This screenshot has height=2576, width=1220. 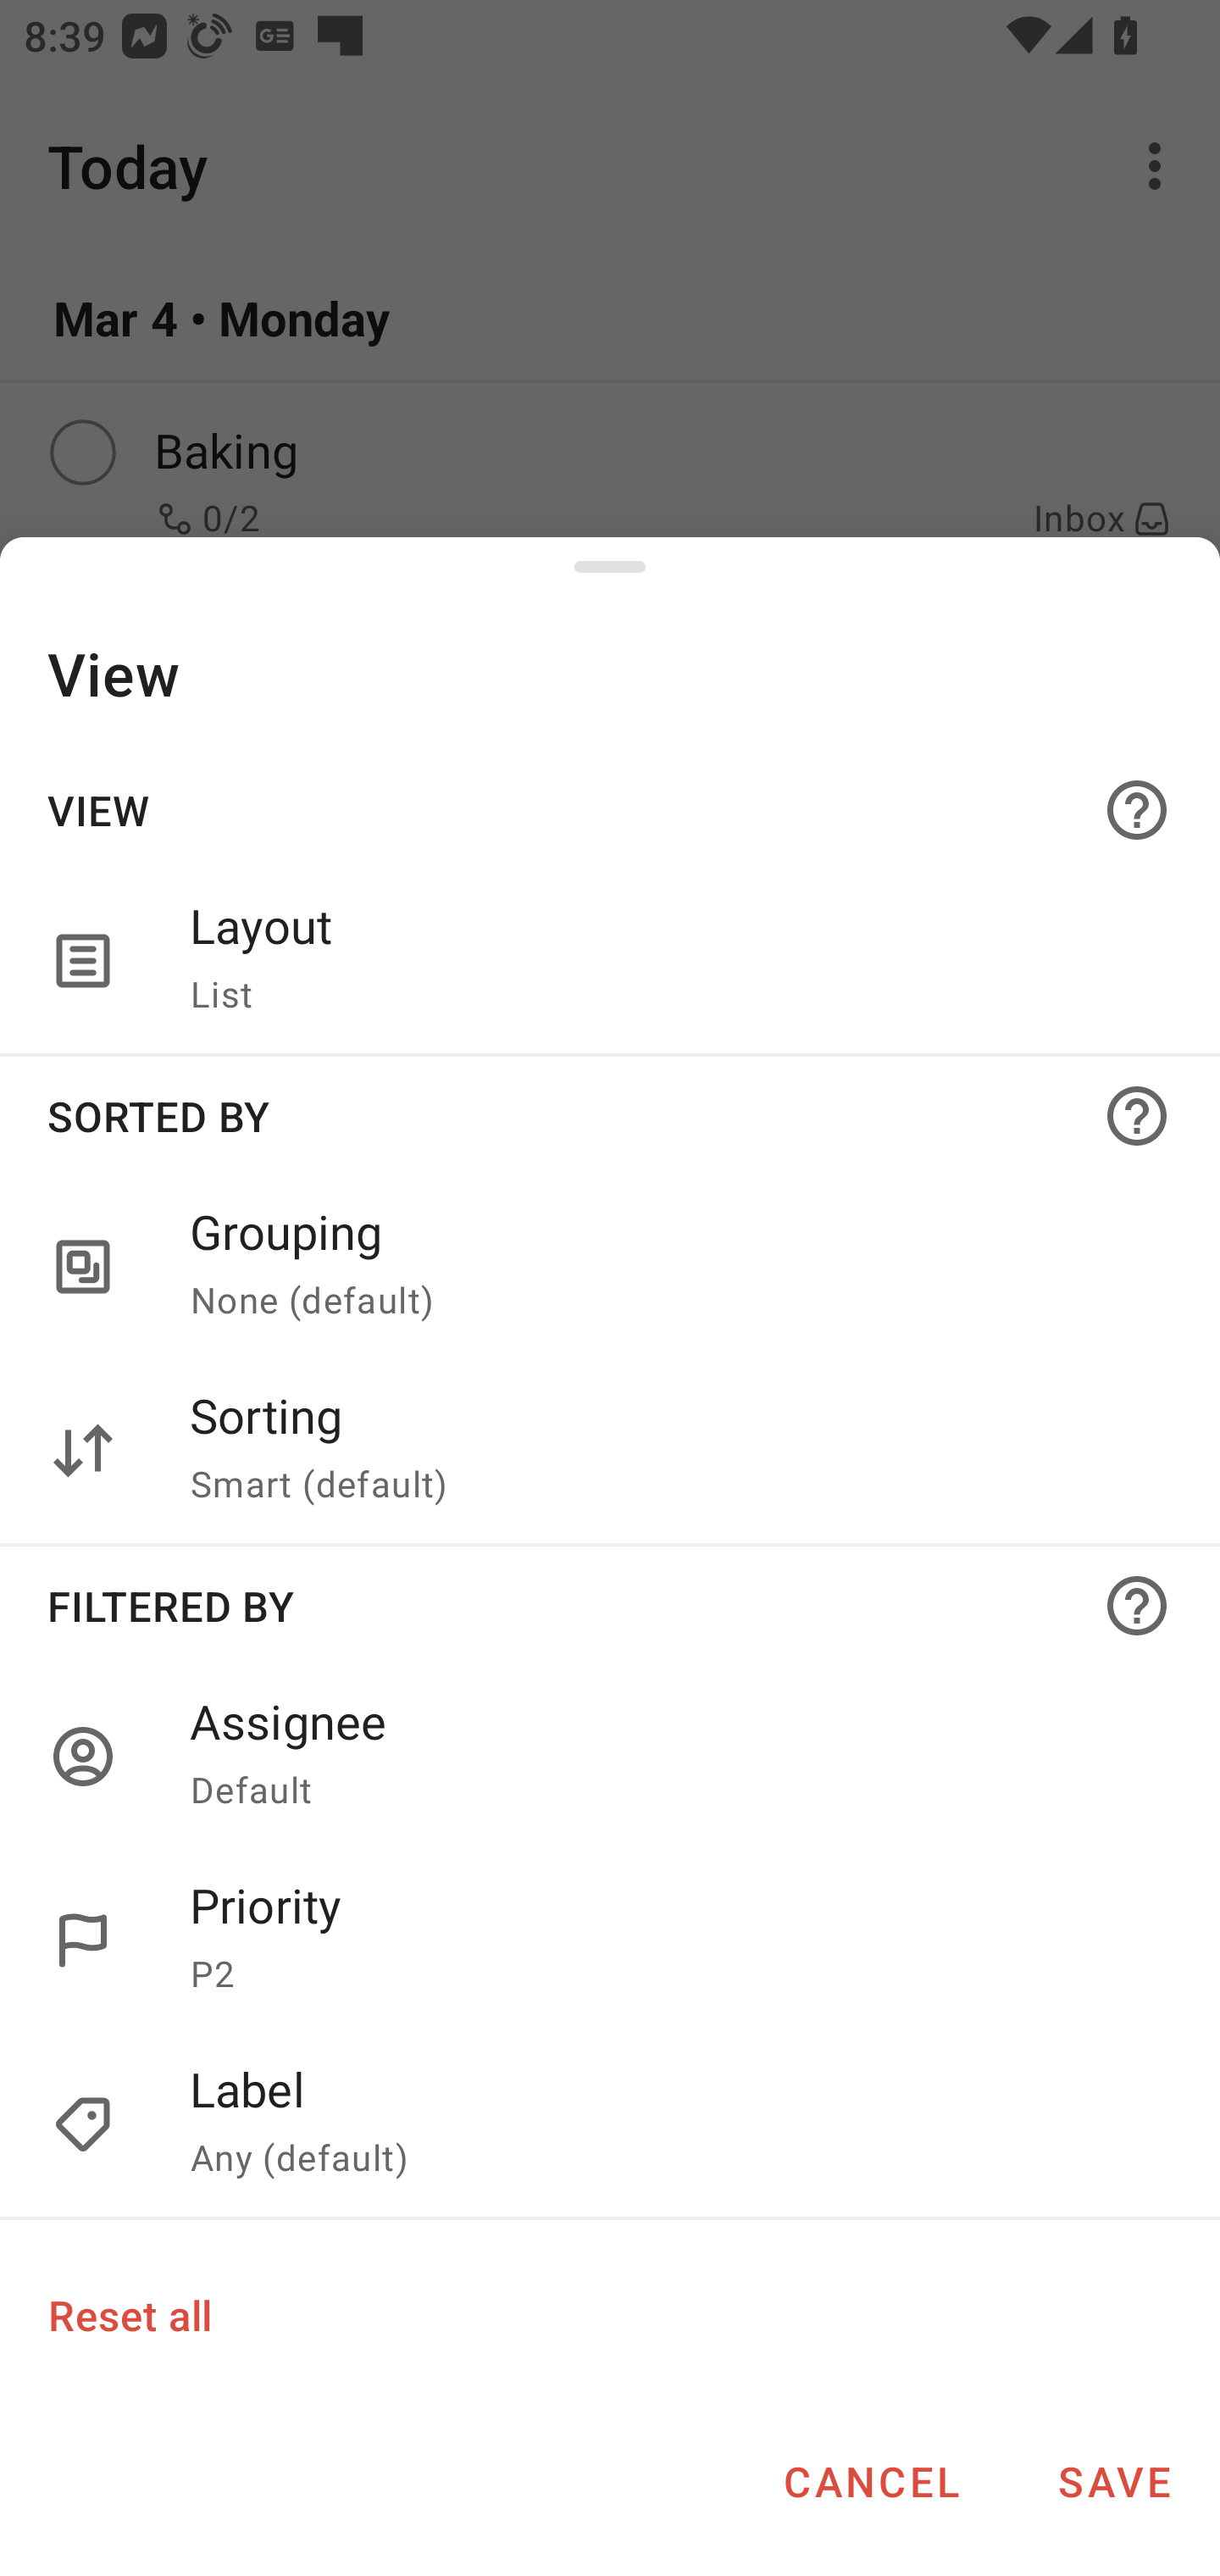 I want to click on SORTED BY, so click(x=610, y=1115).